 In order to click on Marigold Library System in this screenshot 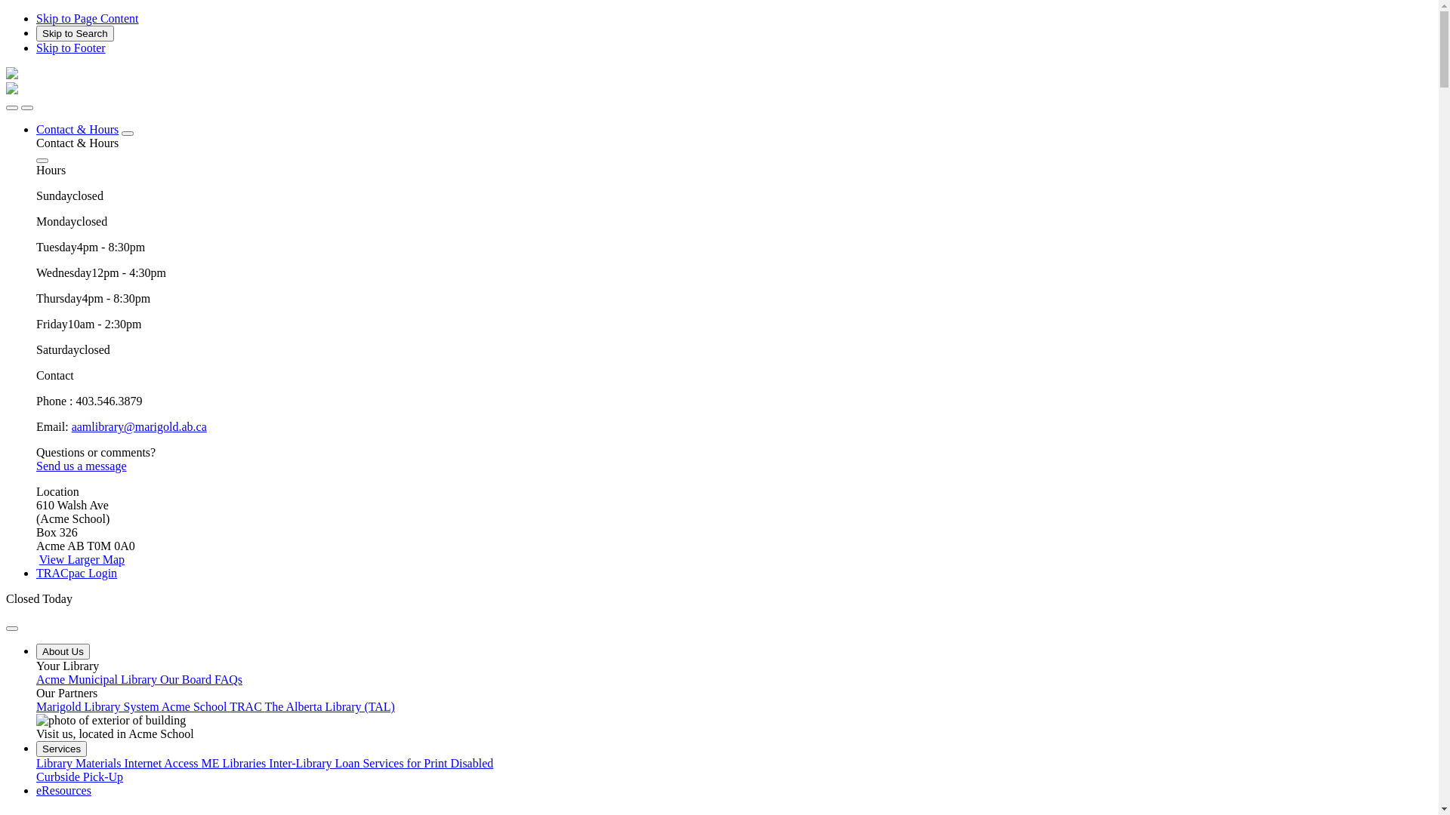, I will do `click(99, 706)`.